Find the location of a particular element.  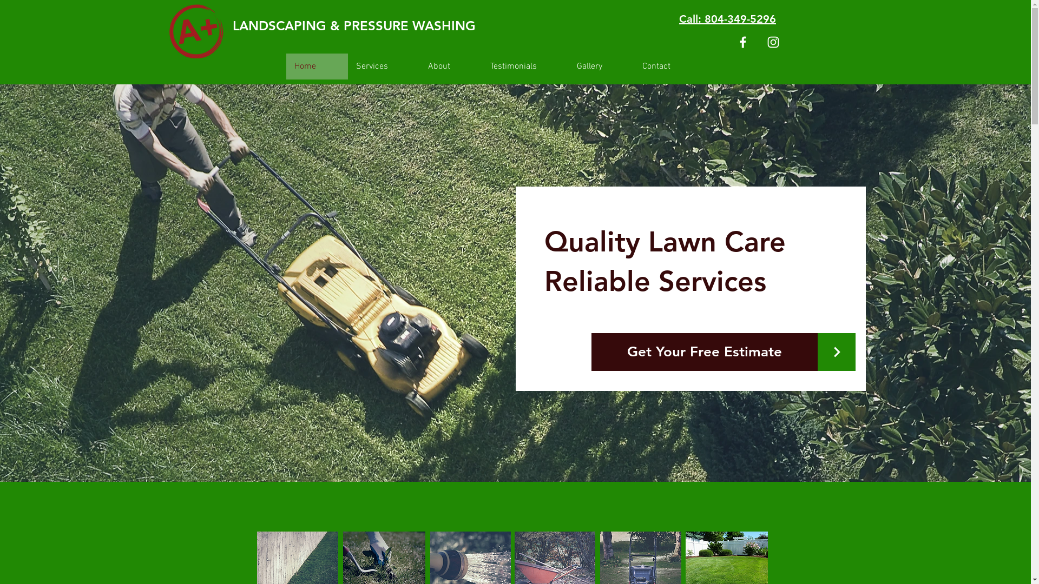

Call: 804-349-5296 is located at coordinates (727, 19).